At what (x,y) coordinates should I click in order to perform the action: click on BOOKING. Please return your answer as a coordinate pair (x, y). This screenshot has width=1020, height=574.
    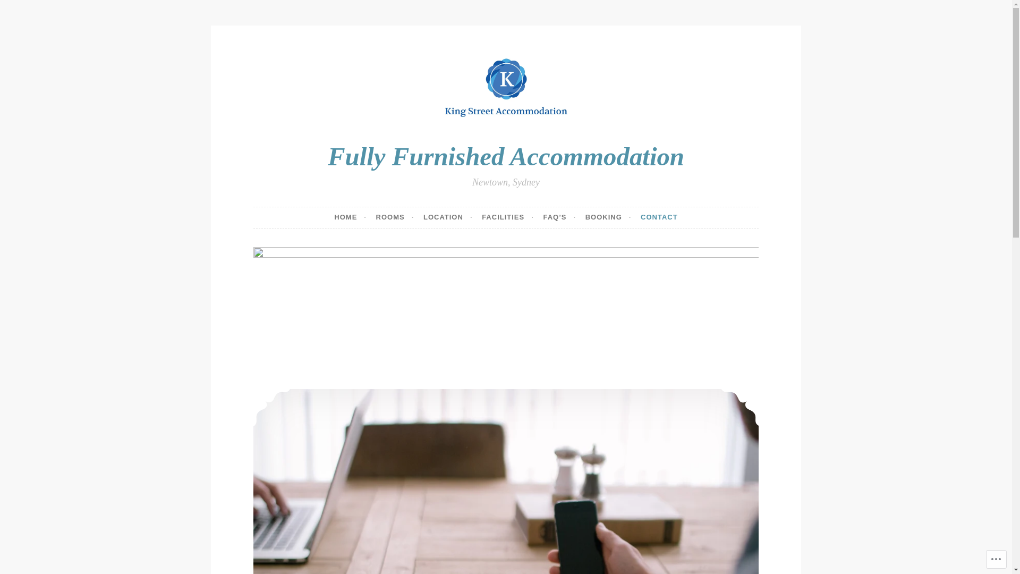
    Looking at the image, I should click on (609, 218).